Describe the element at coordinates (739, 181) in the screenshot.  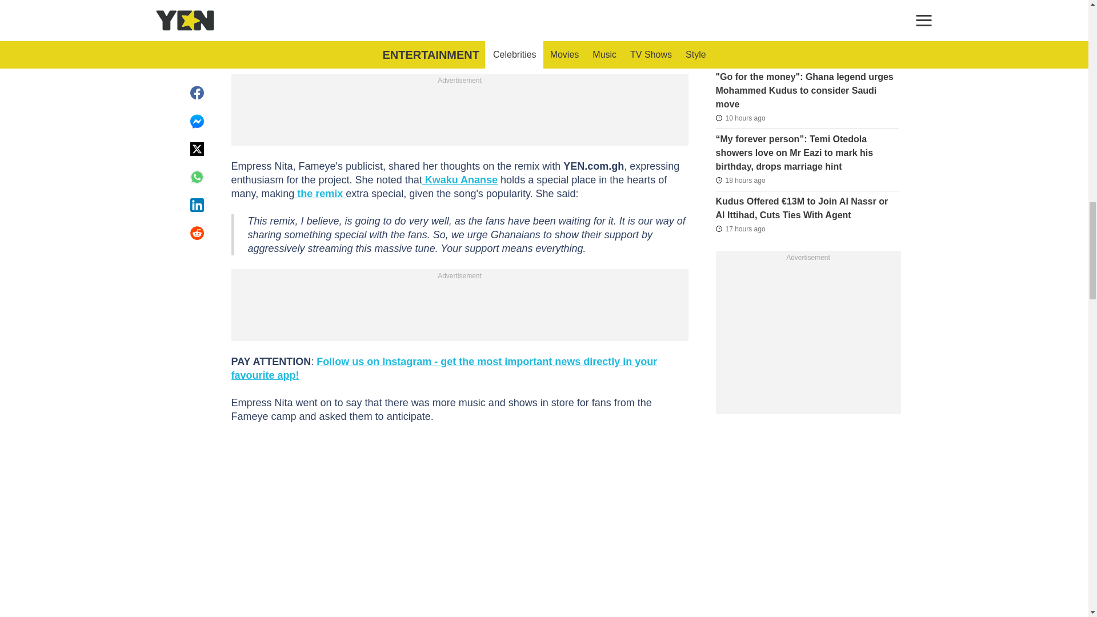
I see `2024-07-21T10:44:40Z` at that location.